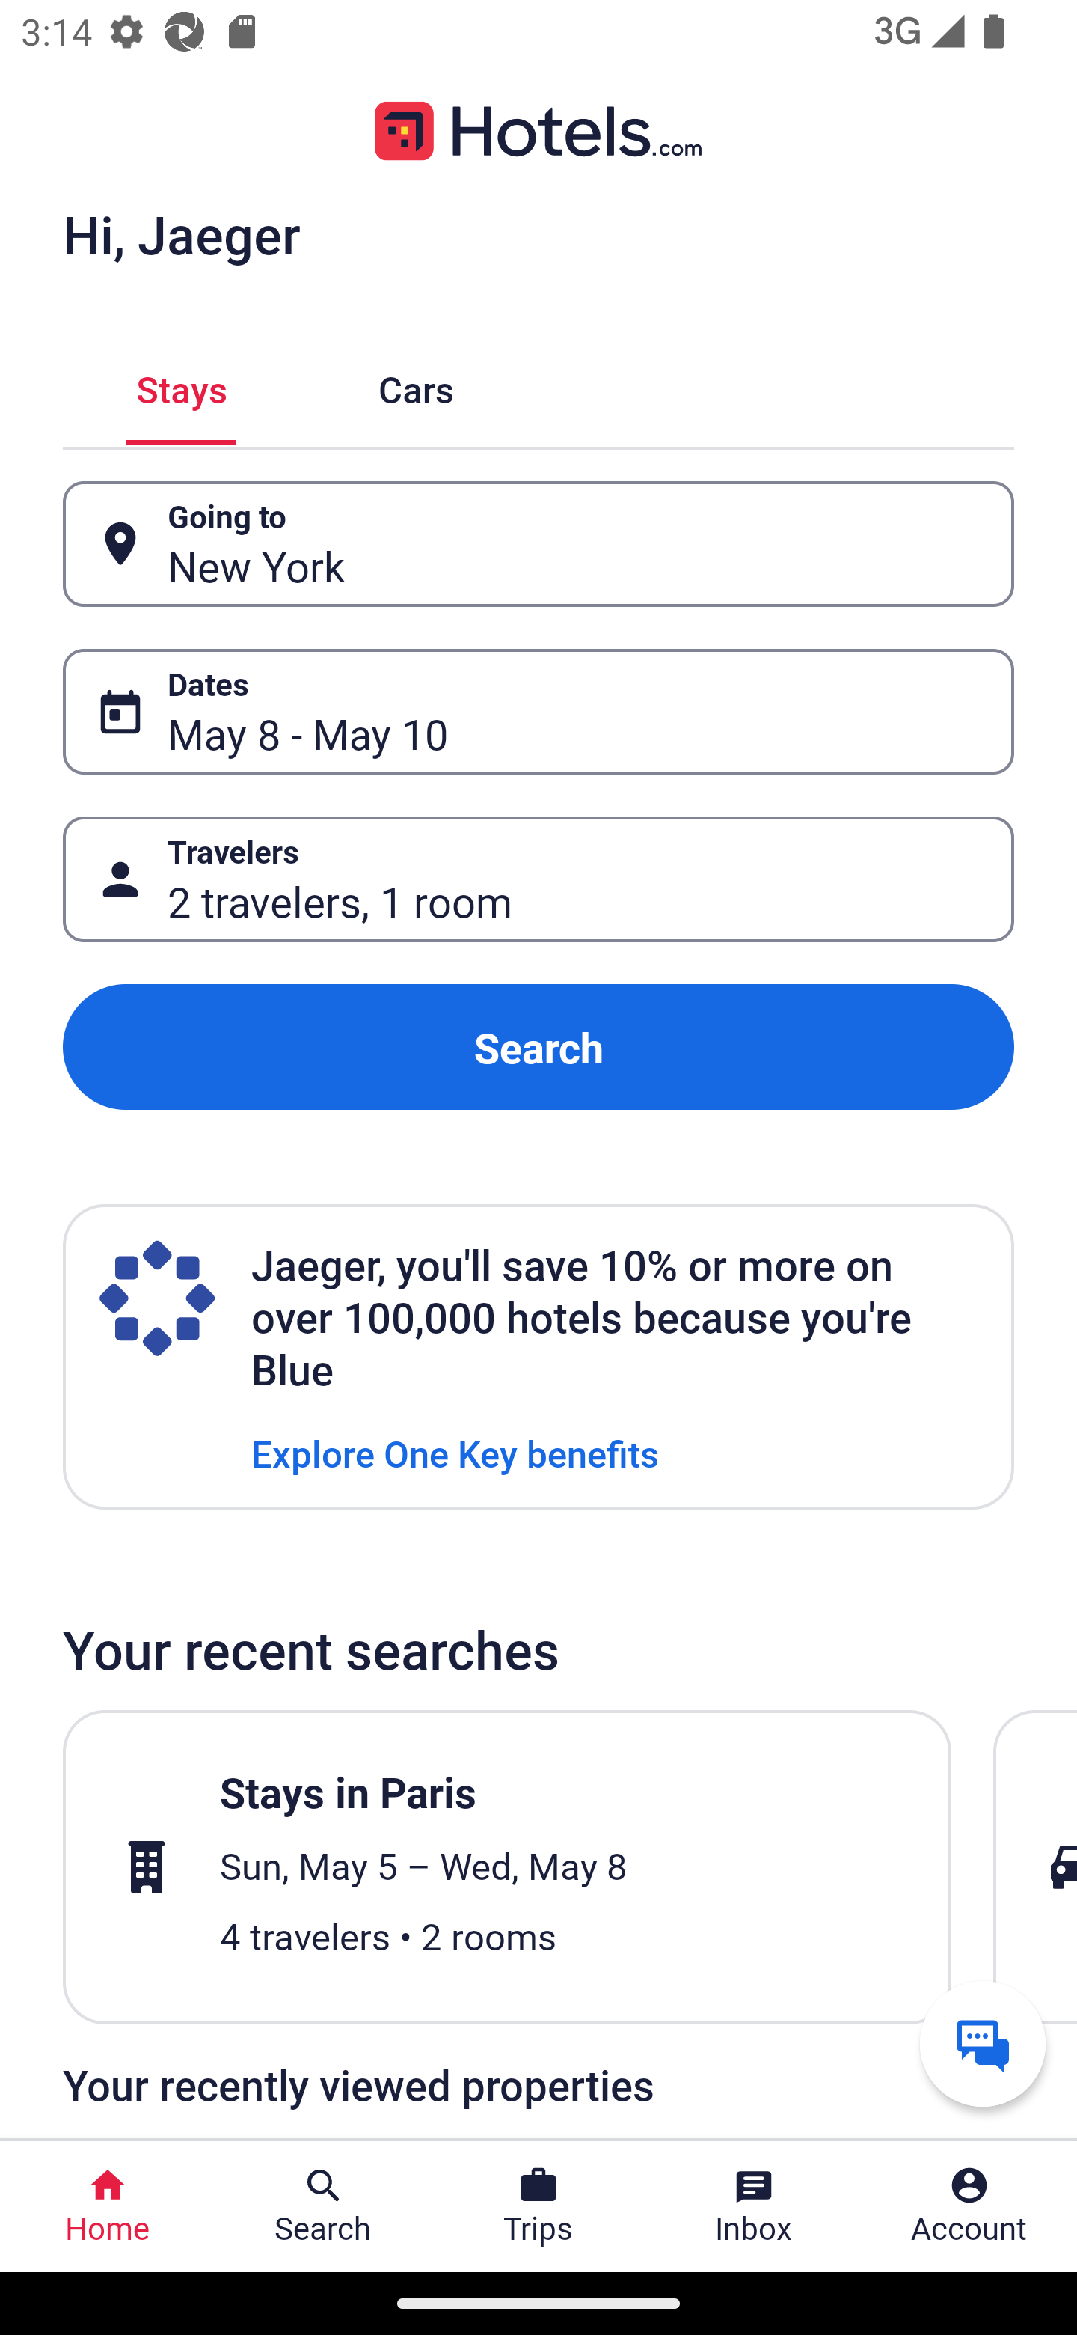 This screenshot has height=2335, width=1077. Describe the element at coordinates (323, 2206) in the screenshot. I see `Search Search Button` at that location.